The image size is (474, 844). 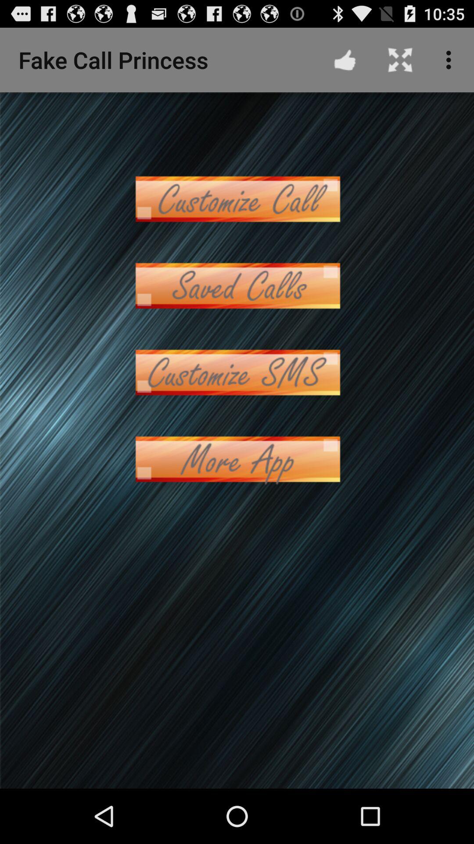 I want to click on open link, so click(x=237, y=199).